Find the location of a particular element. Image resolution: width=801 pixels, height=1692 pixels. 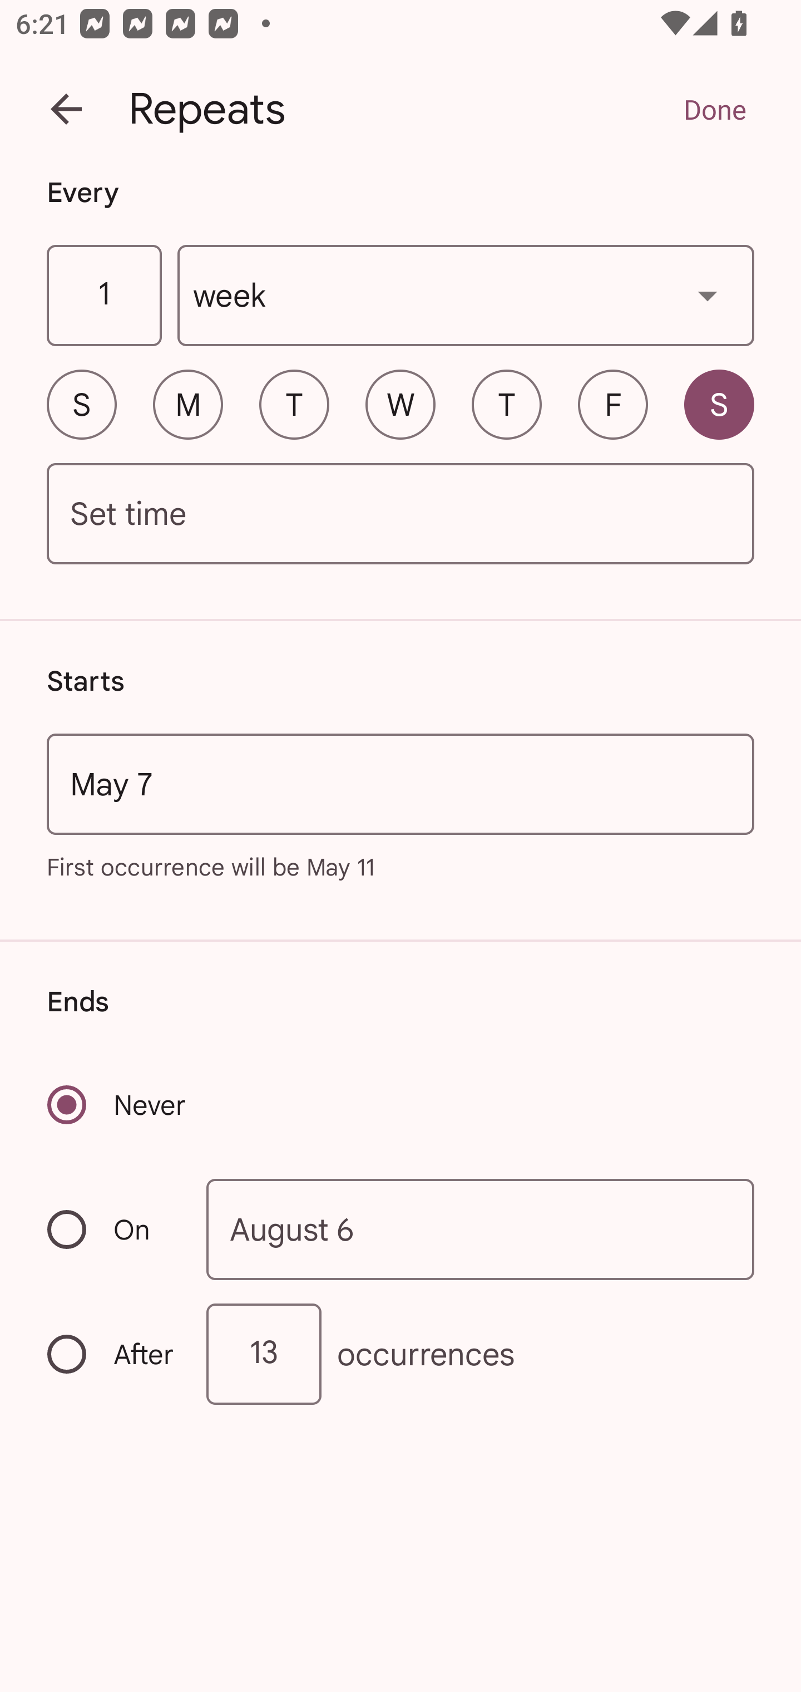

Done is located at coordinates (714, 109).